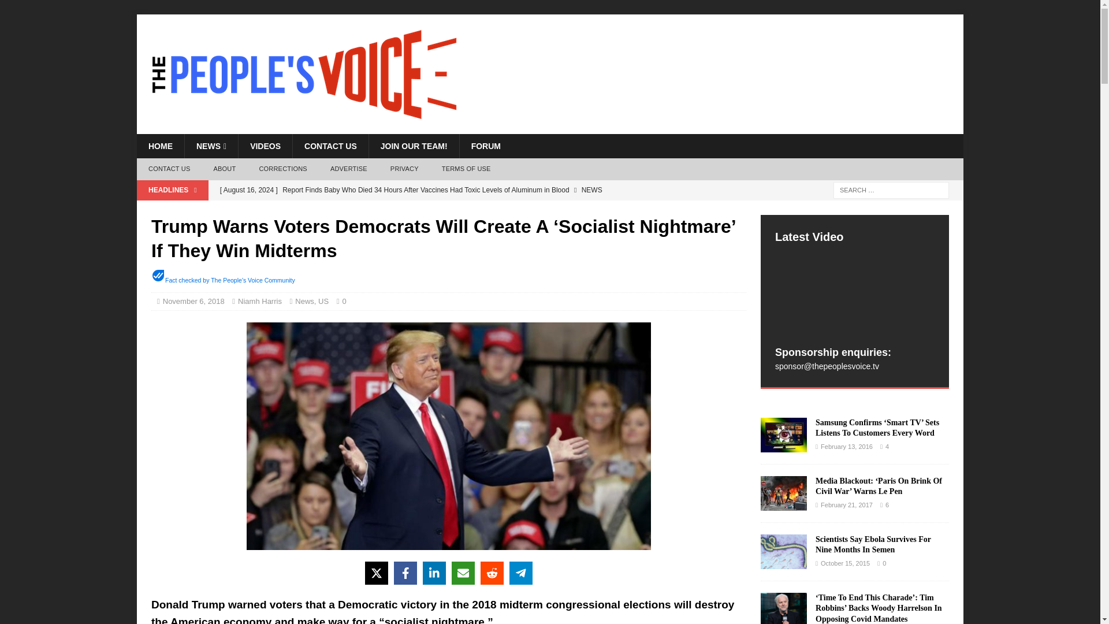 The height and width of the screenshot is (624, 1109). Describe the element at coordinates (330, 146) in the screenshot. I see `CONTACT US` at that location.